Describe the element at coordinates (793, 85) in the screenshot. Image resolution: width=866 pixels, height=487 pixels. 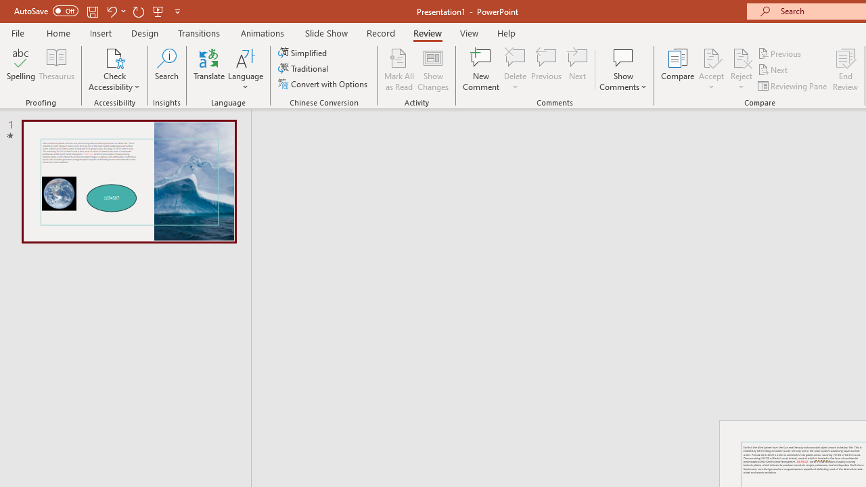
I see `Reviewing Pane` at that location.